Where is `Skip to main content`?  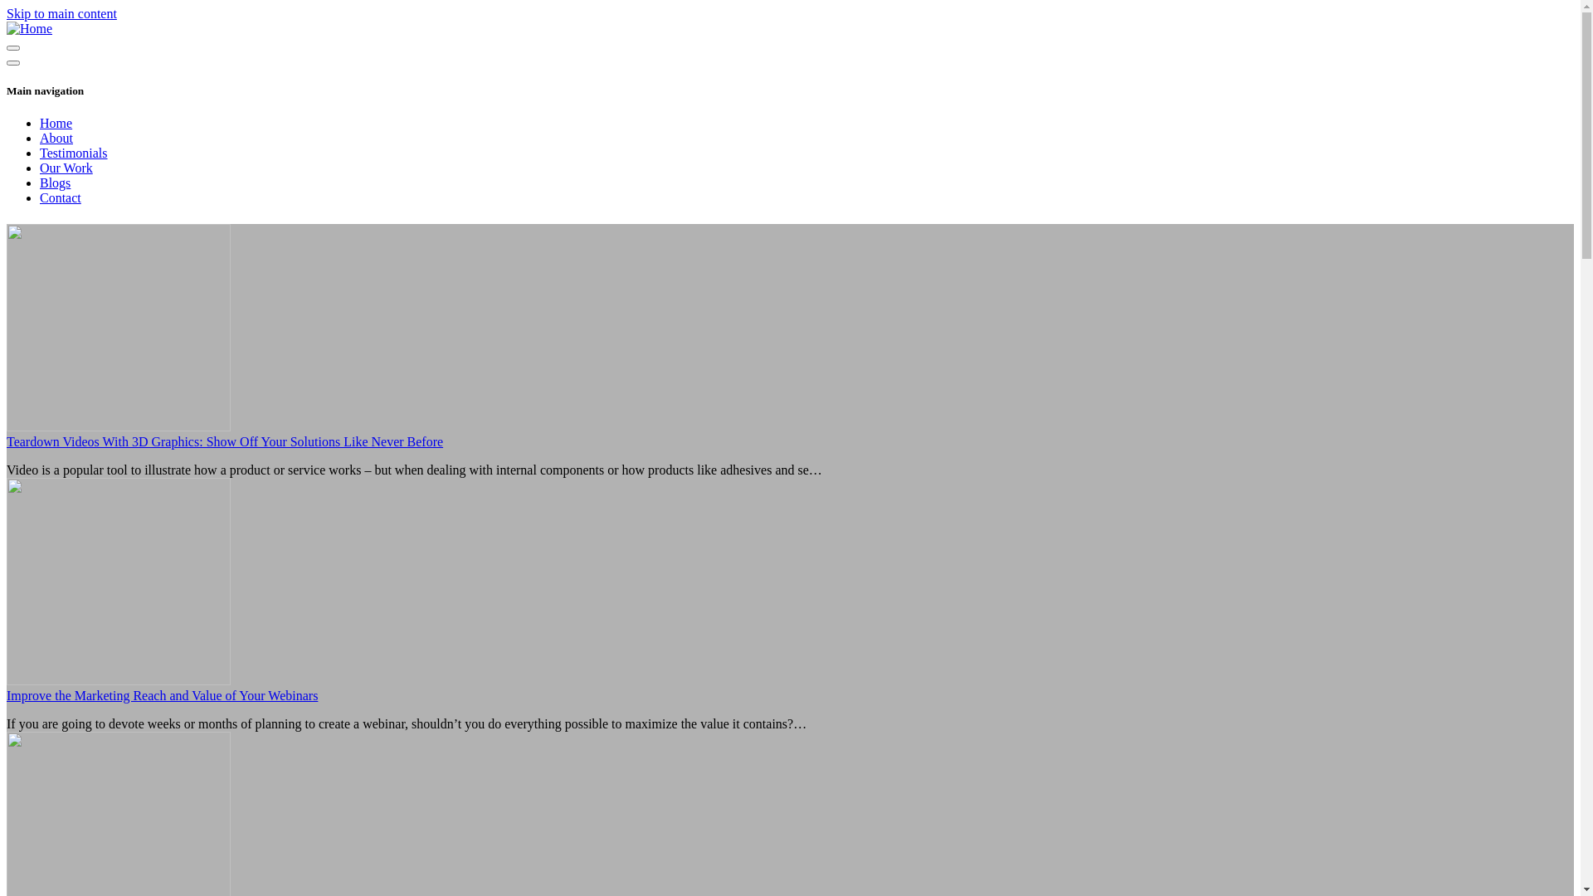 Skip to main content is located at coordinates (61, 13).